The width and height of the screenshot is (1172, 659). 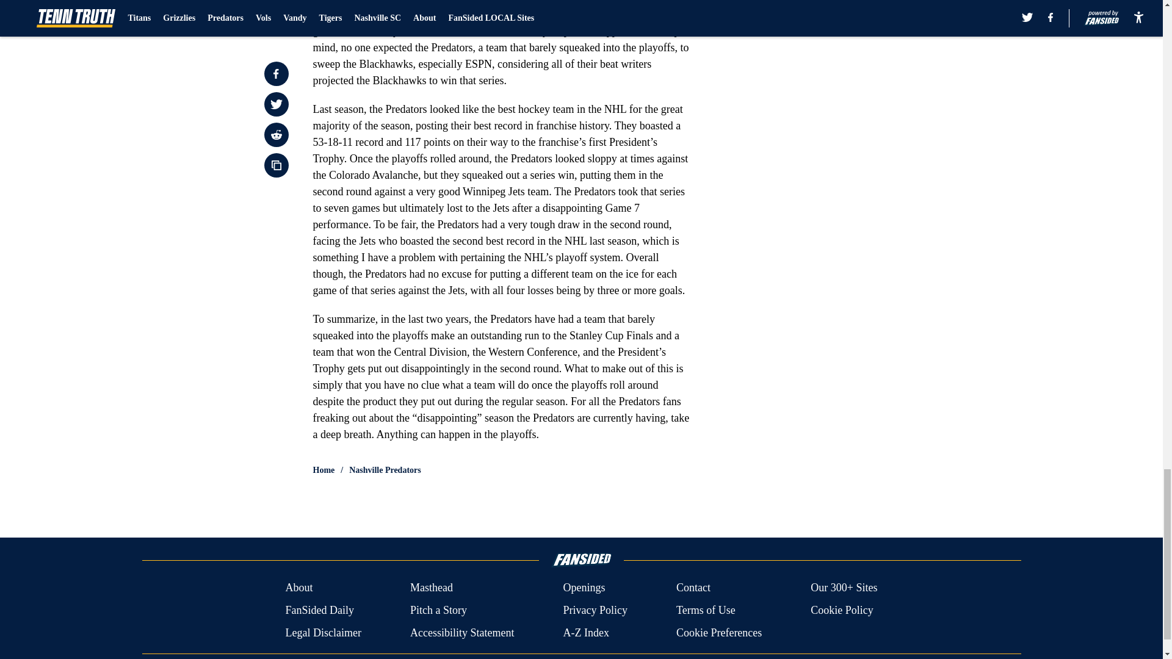 What do you see at coordinates (324, 470) in the screenshot?
I see `Home` at bounding box center [324, 470].